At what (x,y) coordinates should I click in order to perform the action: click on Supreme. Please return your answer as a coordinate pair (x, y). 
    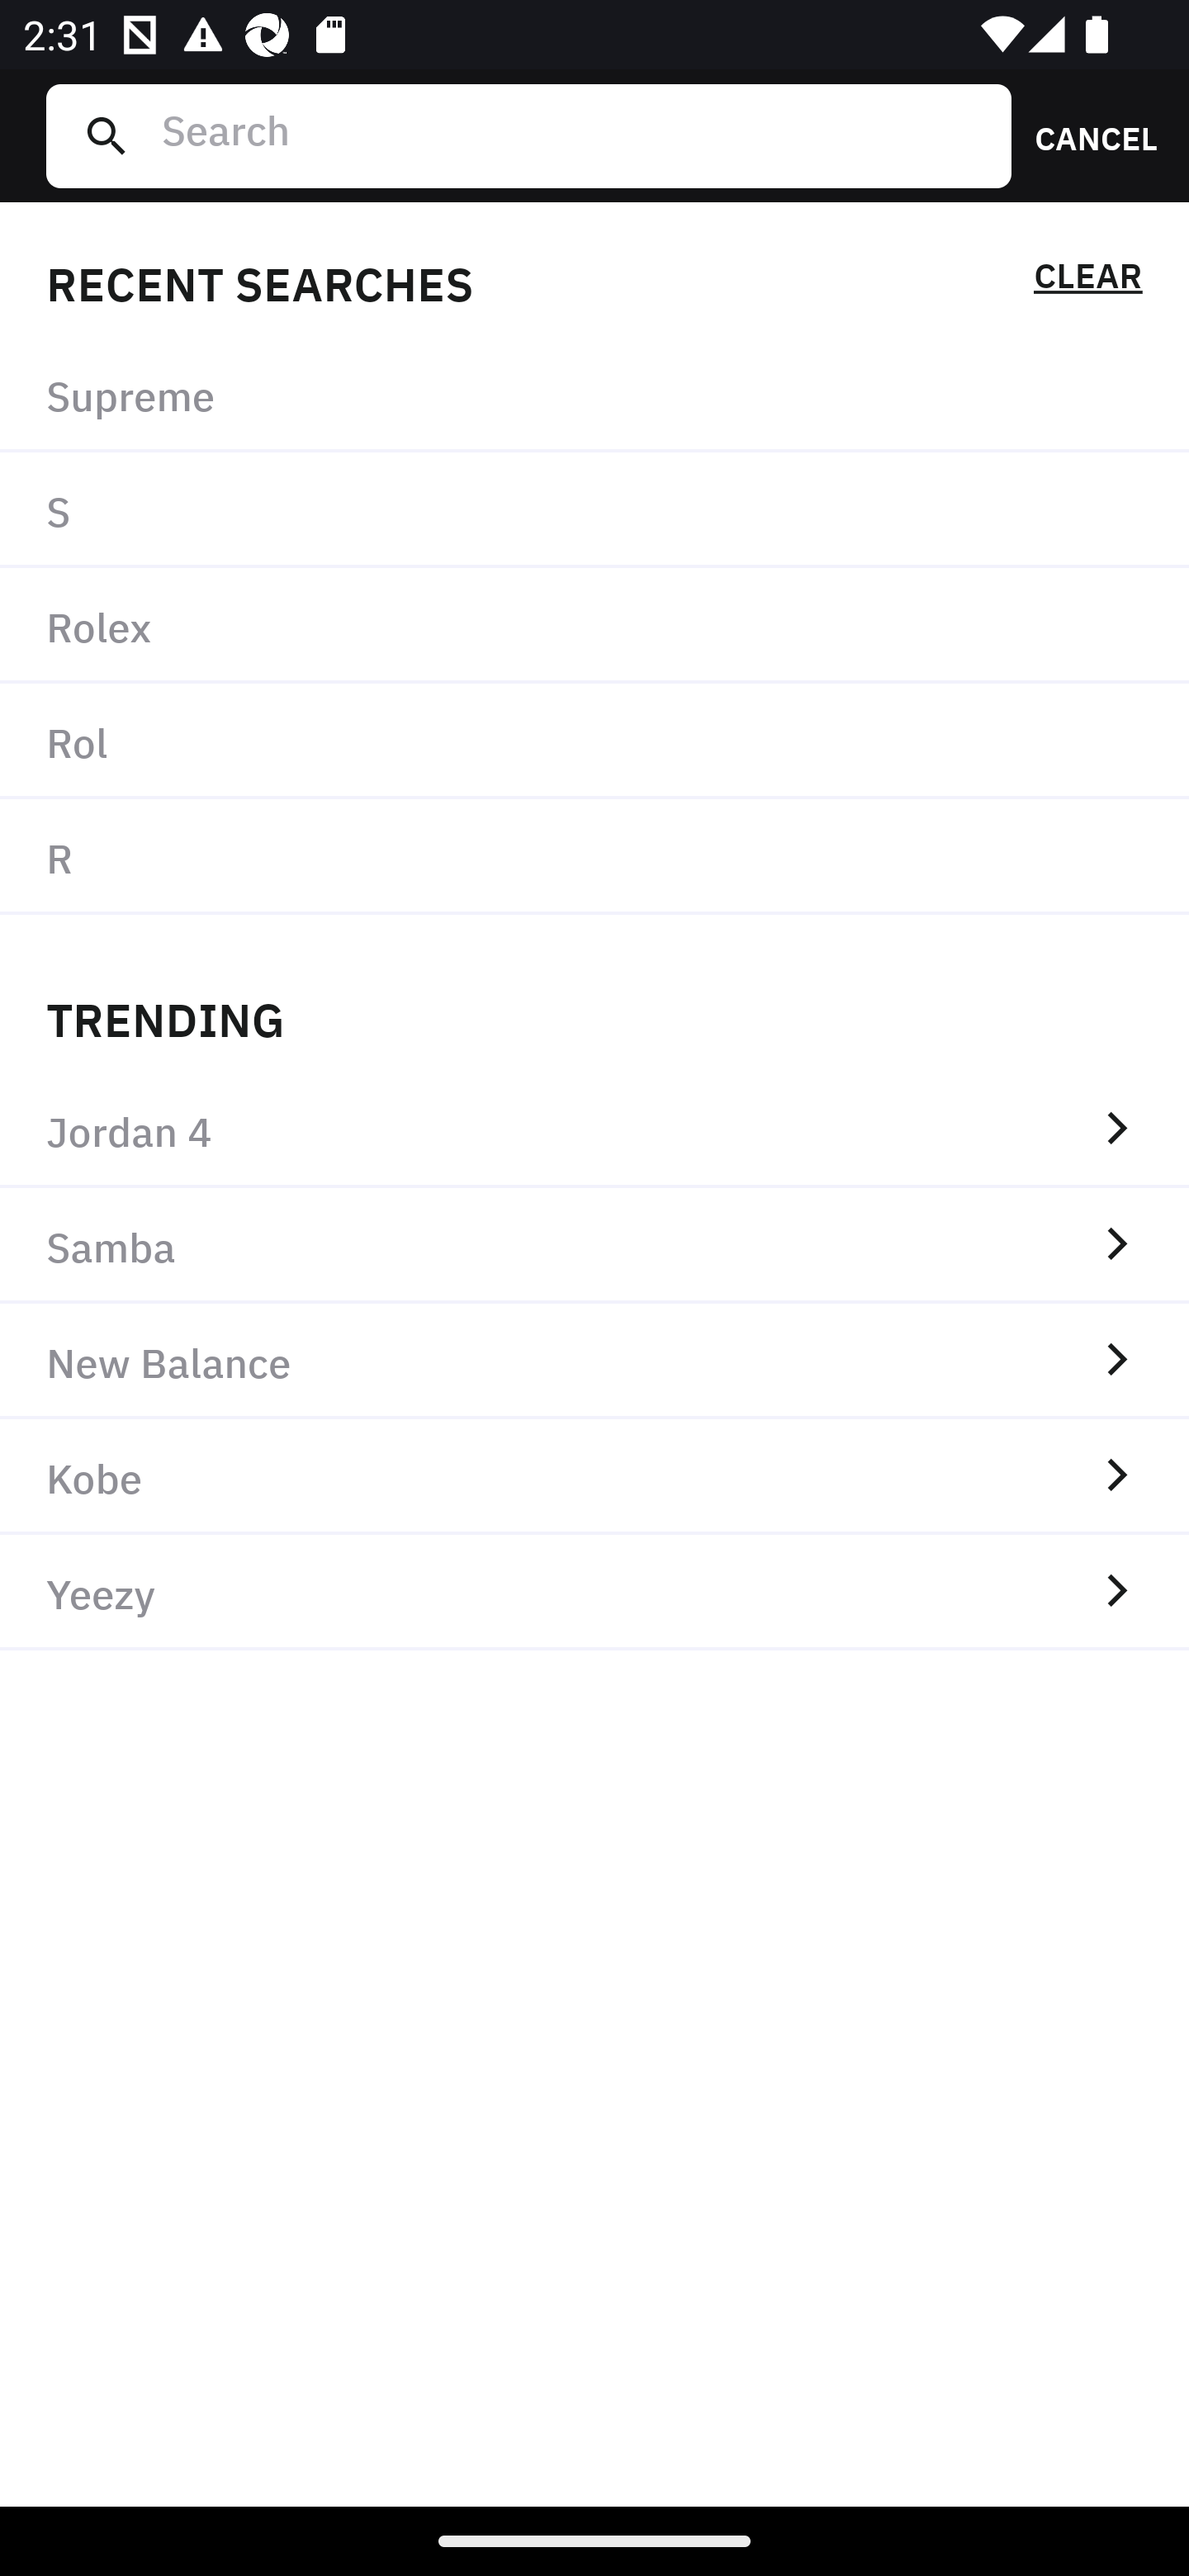
    Looking at the image, I should click on (594, 395).